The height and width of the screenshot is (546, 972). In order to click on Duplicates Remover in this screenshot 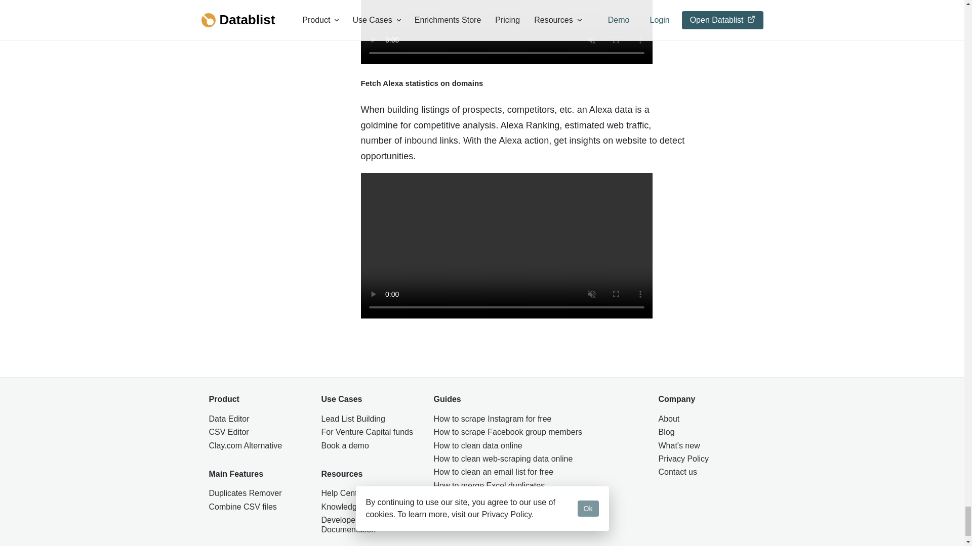, I will do `click(257, 493)`.